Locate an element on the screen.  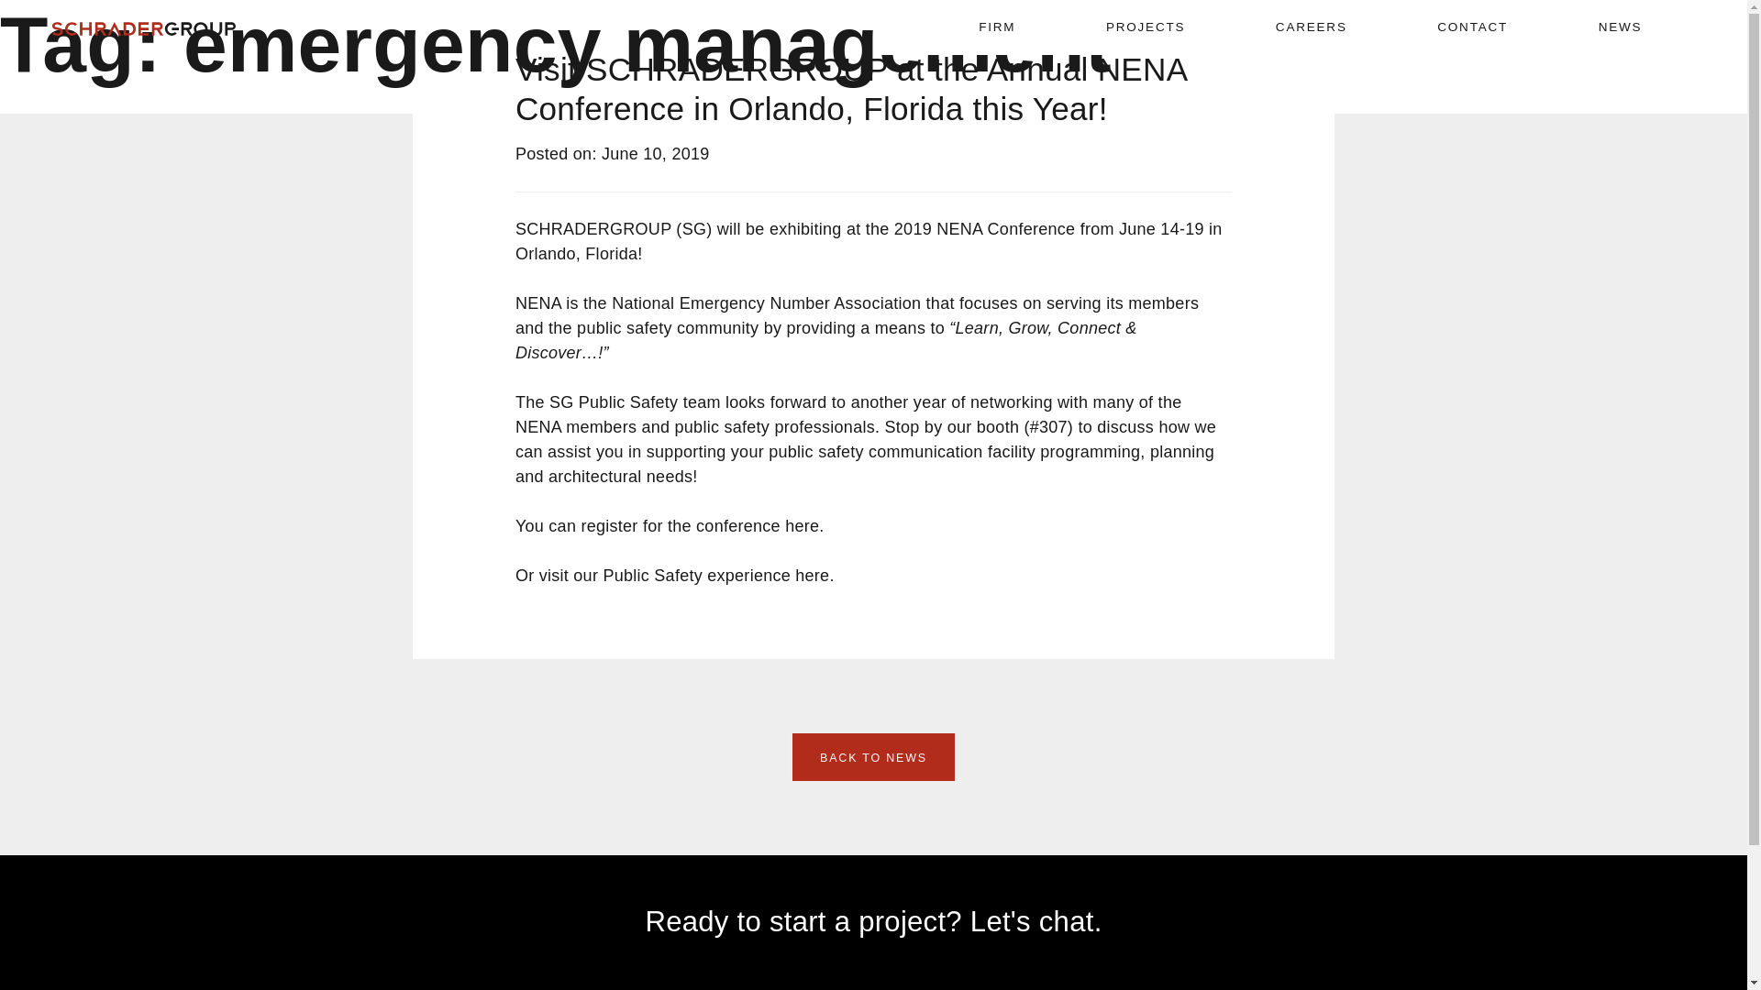
CAREERS is located at coordinates (1311, 27).